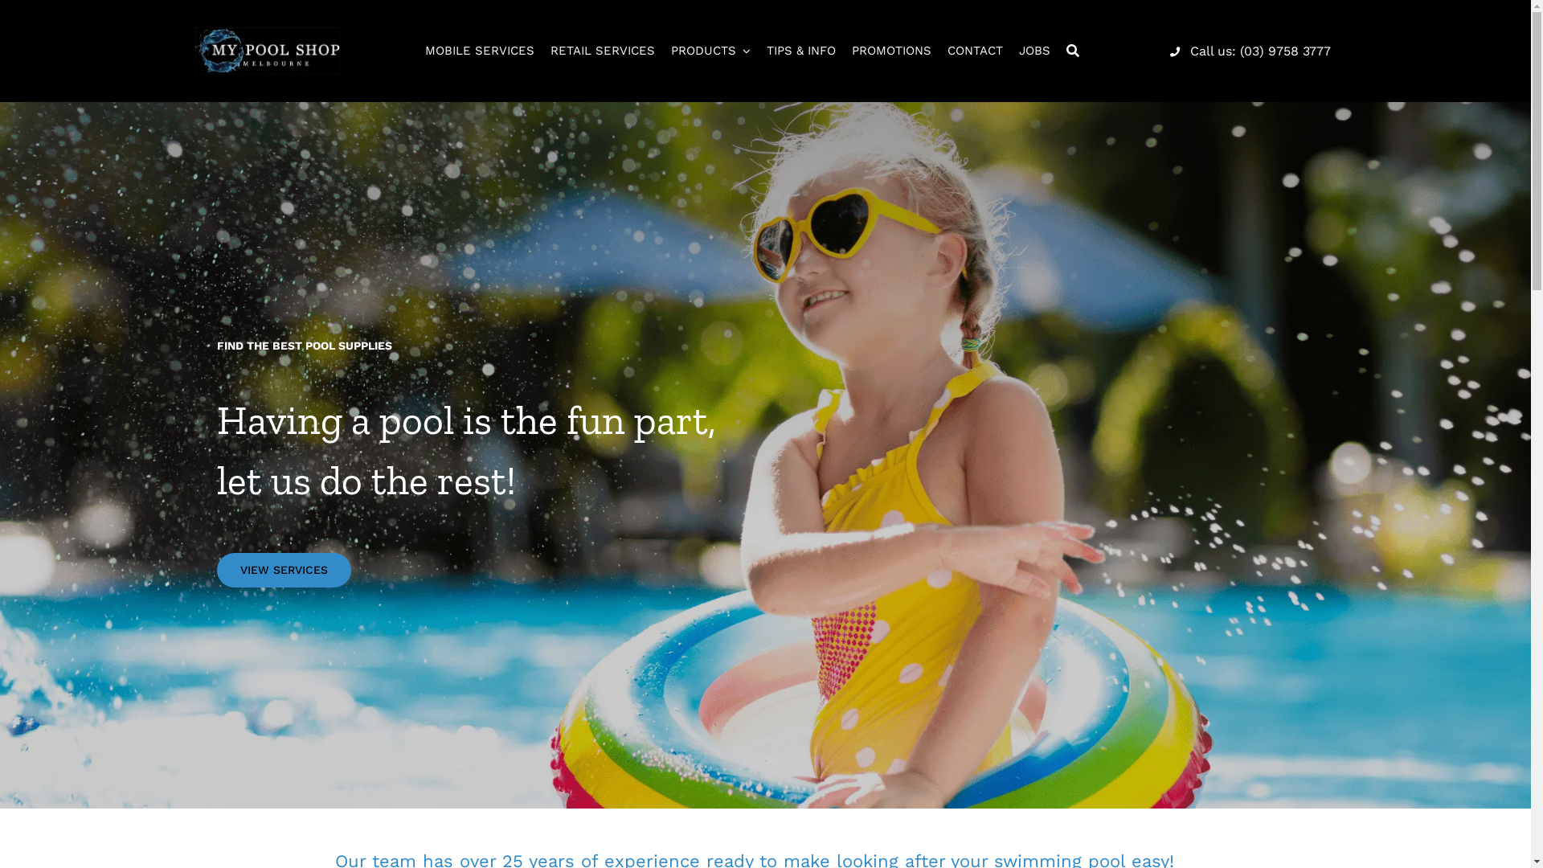 The height and width of the screenshot is (868, 1543). I want to click on Search, so click(1073, 51).